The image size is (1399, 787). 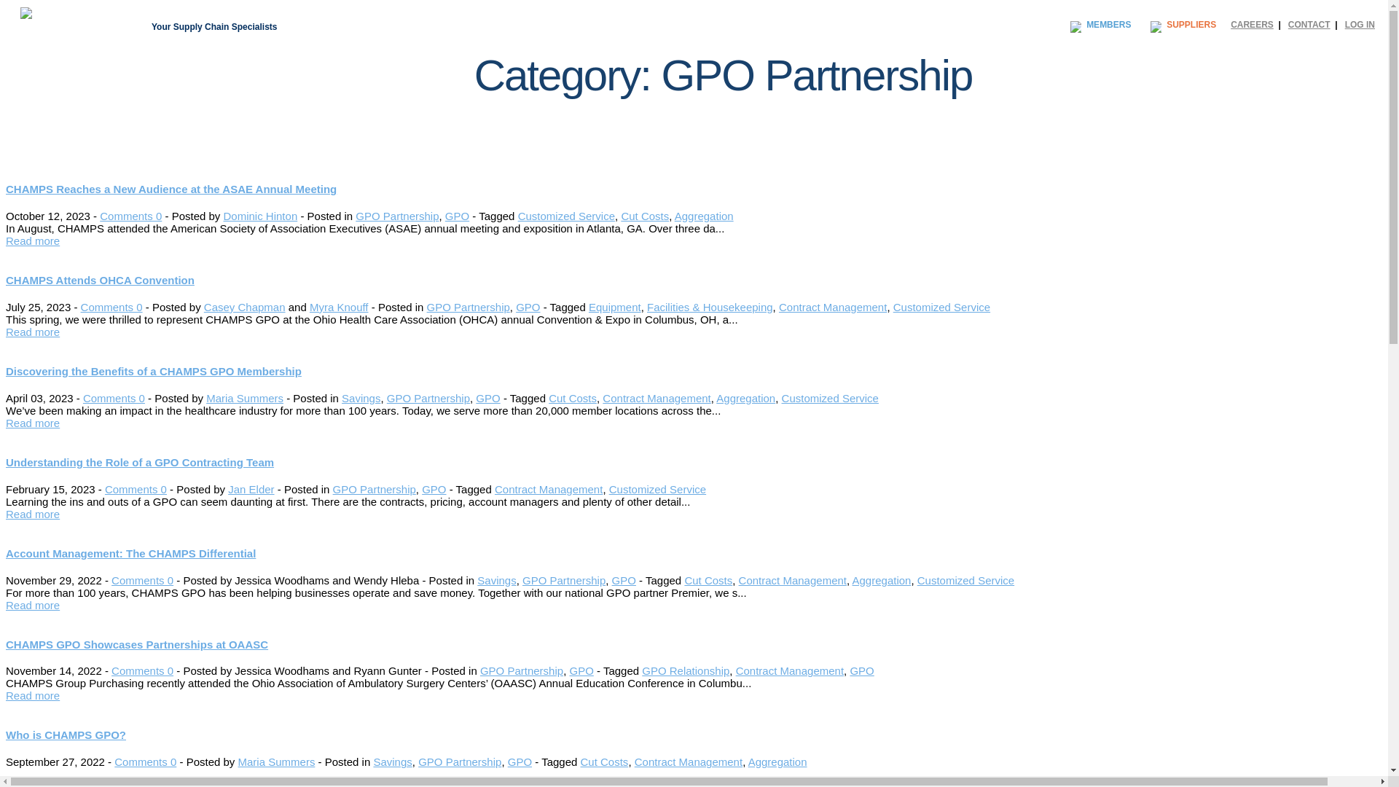 I want to click on Contract Management, so click(x=833, y=306).